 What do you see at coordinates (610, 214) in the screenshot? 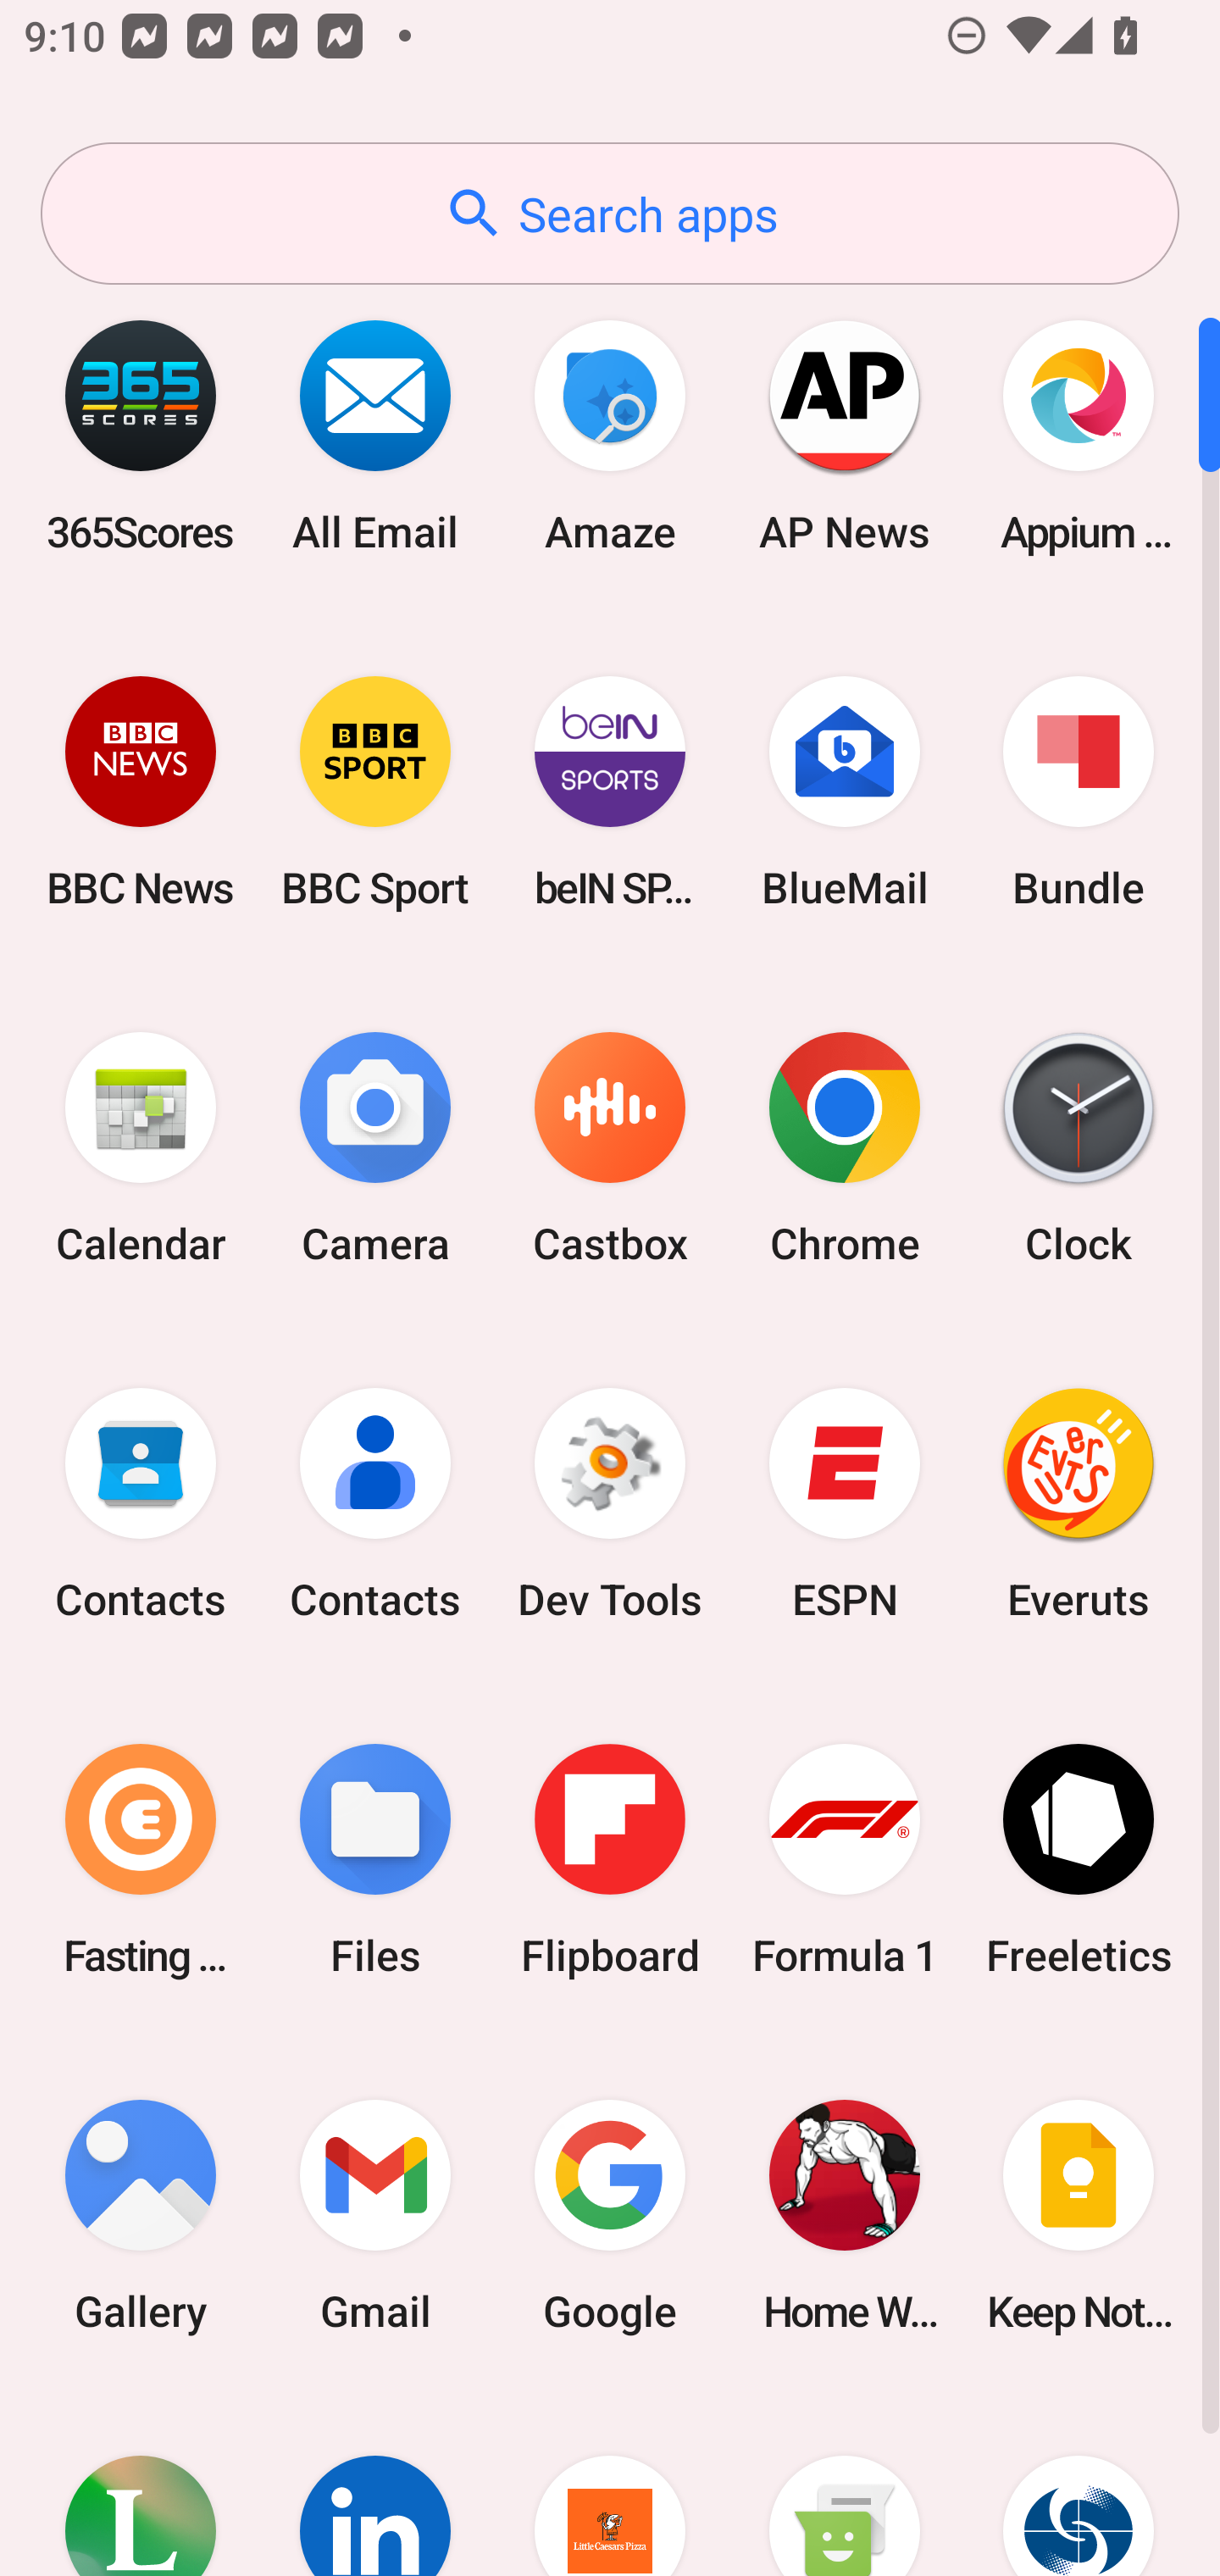
I see `  Search apps` at bounding box center [610, 214].